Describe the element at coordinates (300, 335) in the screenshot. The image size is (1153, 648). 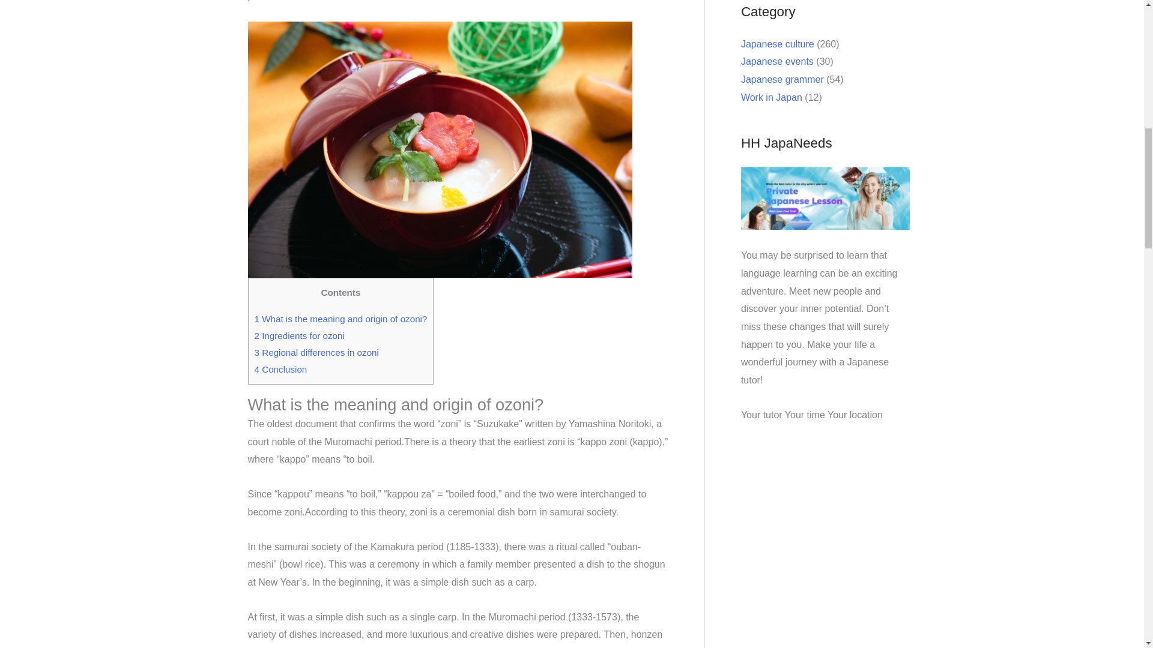
I see `2 Ingredients for ozoni` at that location.